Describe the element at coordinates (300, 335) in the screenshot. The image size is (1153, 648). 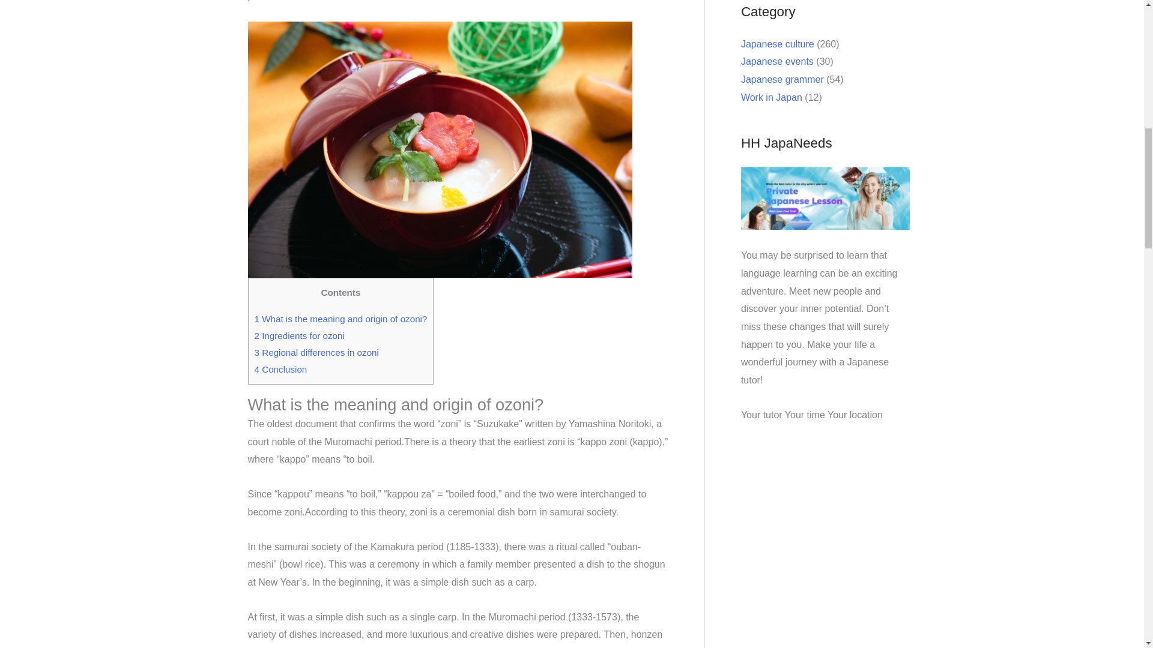
I see `2 Ingredients for ozoni` at that location.